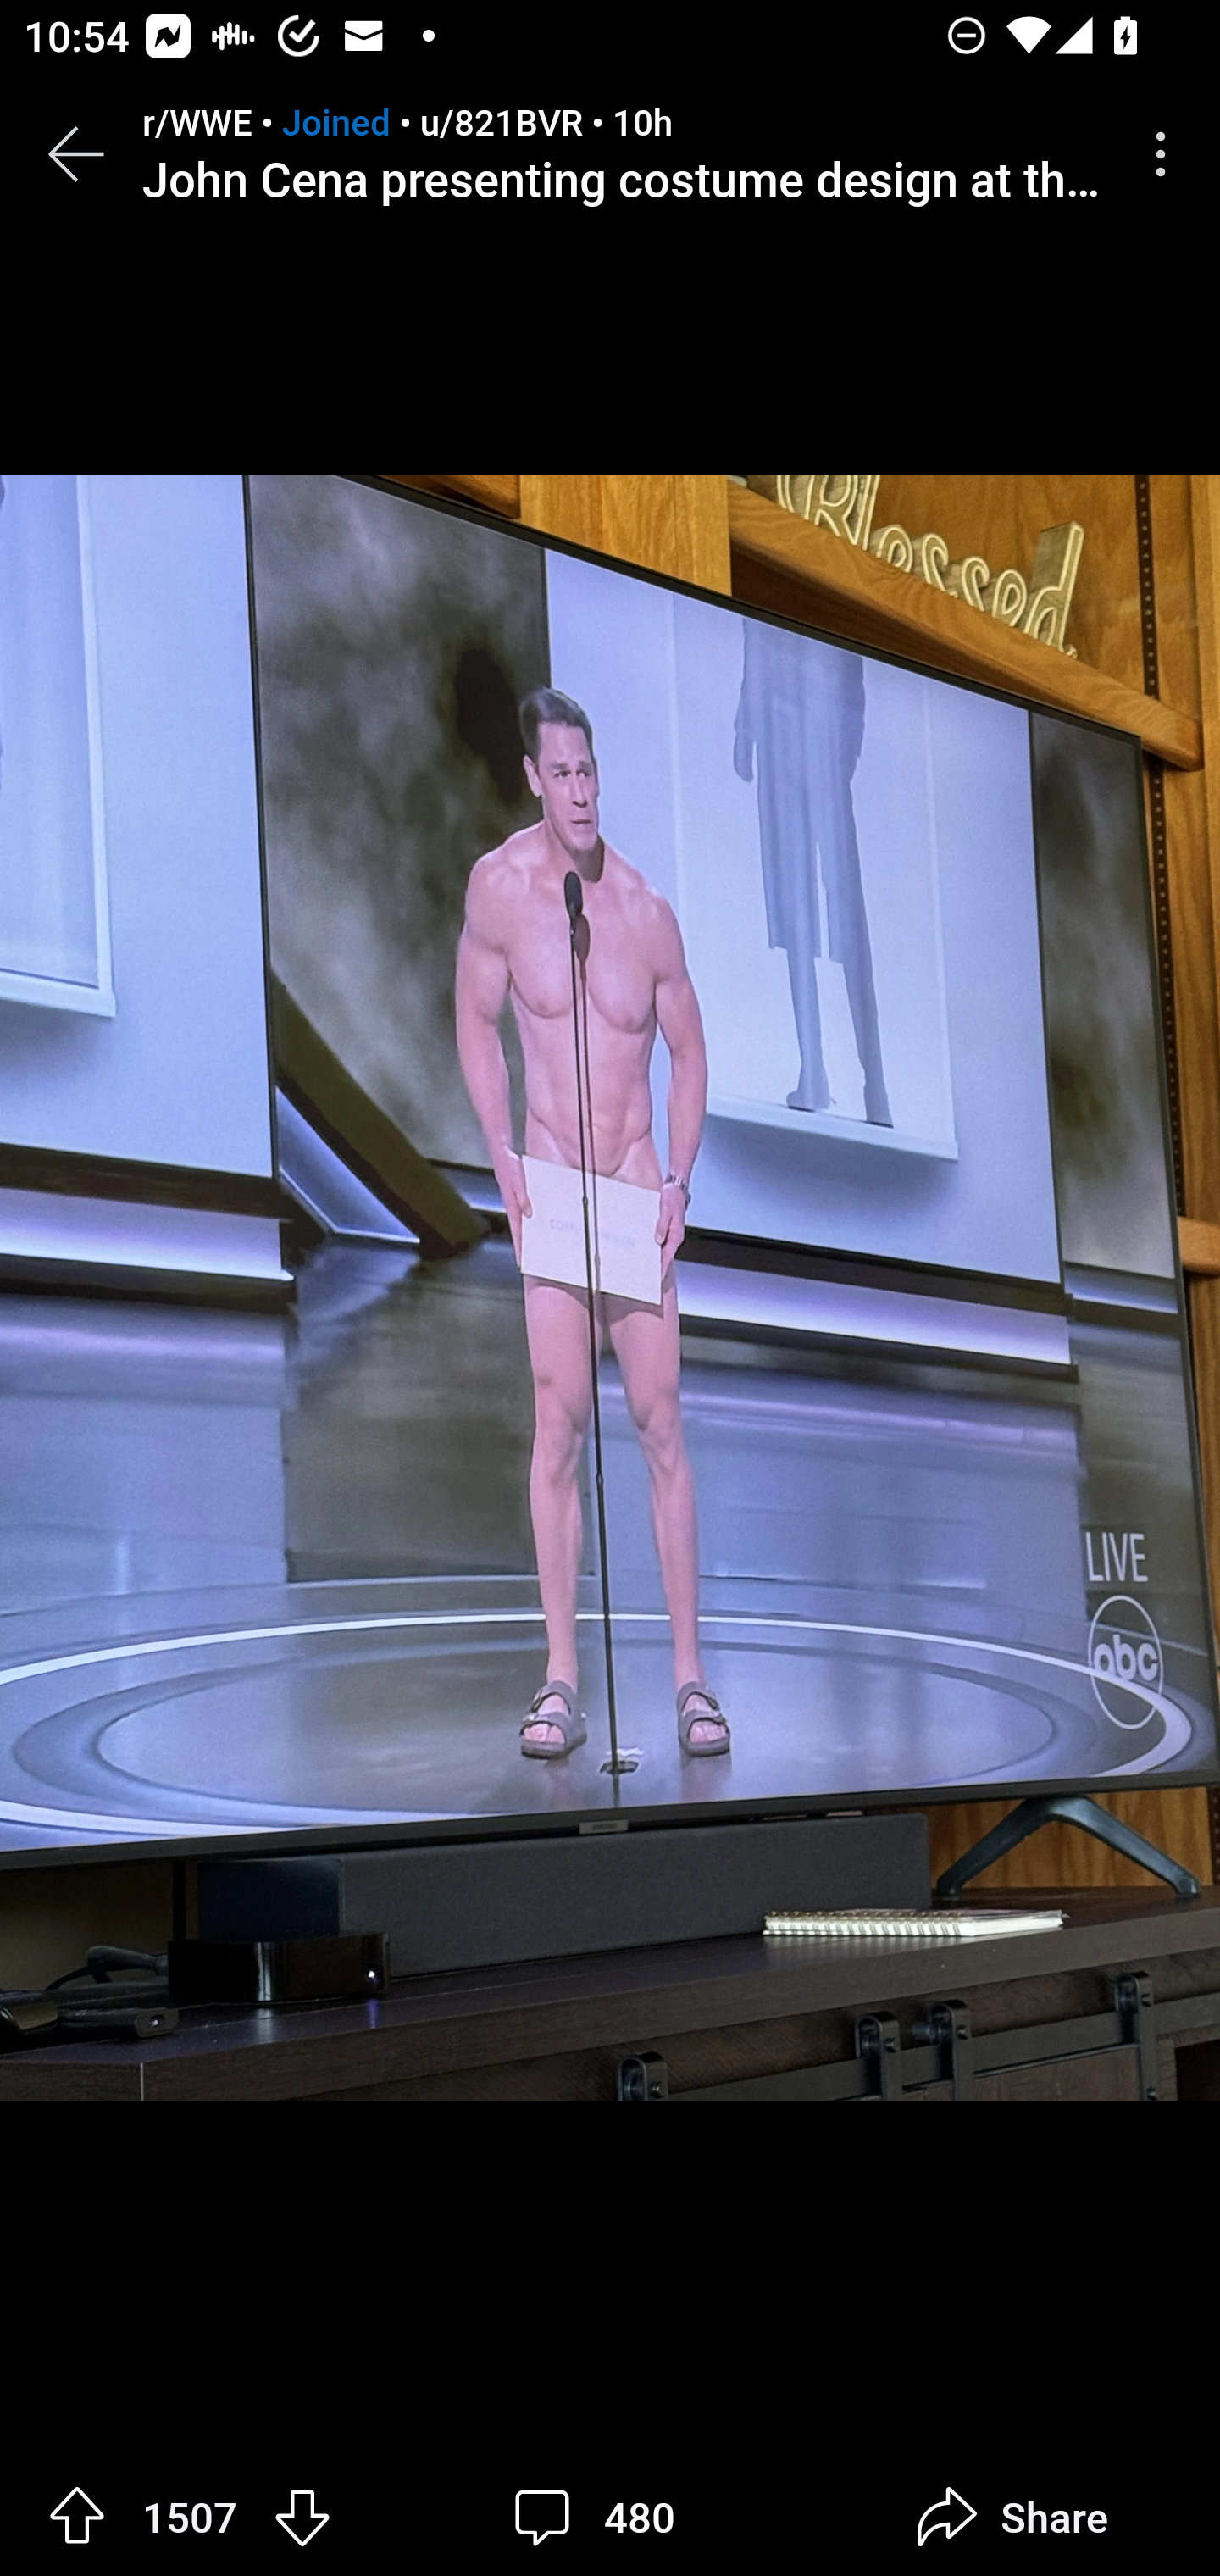 Image resolution: width=1220 pixels, height=2576 pixels. Describe the element at coordinates (1012, 2517) in the screenshot. I see `Share` at that location.